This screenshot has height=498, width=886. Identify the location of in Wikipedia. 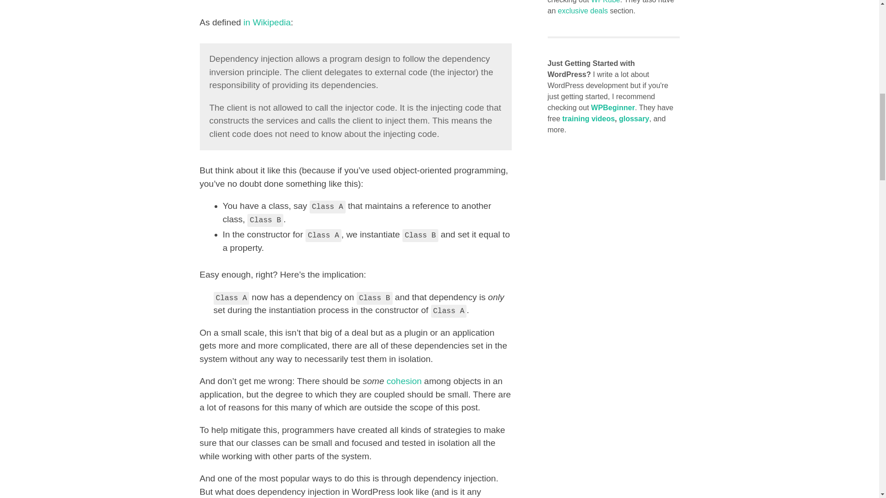
(267, 22).